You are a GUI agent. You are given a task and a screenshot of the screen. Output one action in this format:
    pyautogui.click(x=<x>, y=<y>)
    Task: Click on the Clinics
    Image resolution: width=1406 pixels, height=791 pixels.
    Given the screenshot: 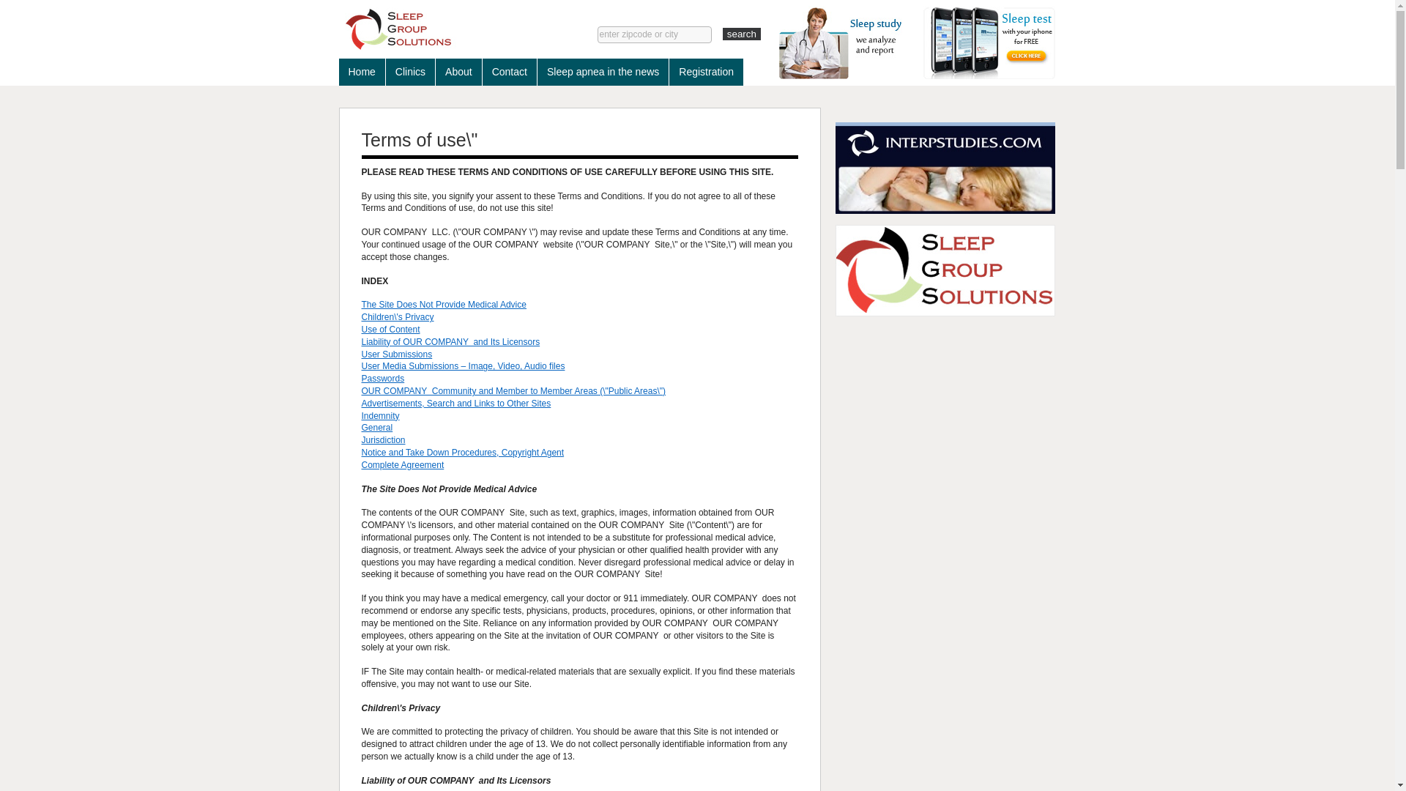 What is the action you would take?
    pyautogui.click(x=410, y=72)
    